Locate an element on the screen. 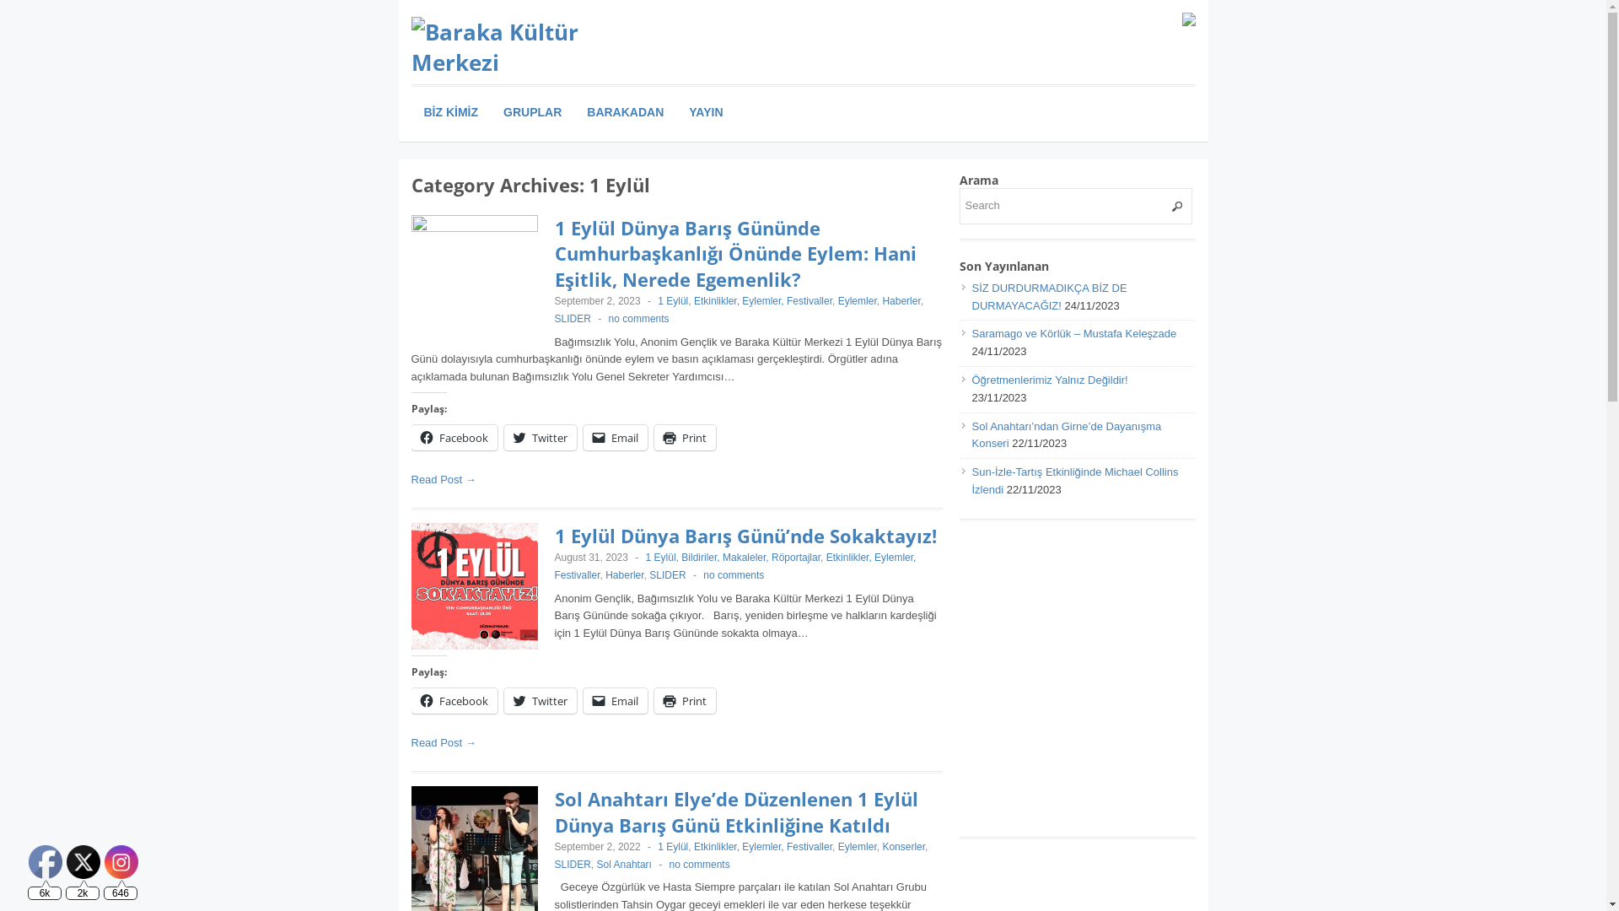 This screenshot has width=1619, height=911. Facebook is located at coordinates (46, 862).